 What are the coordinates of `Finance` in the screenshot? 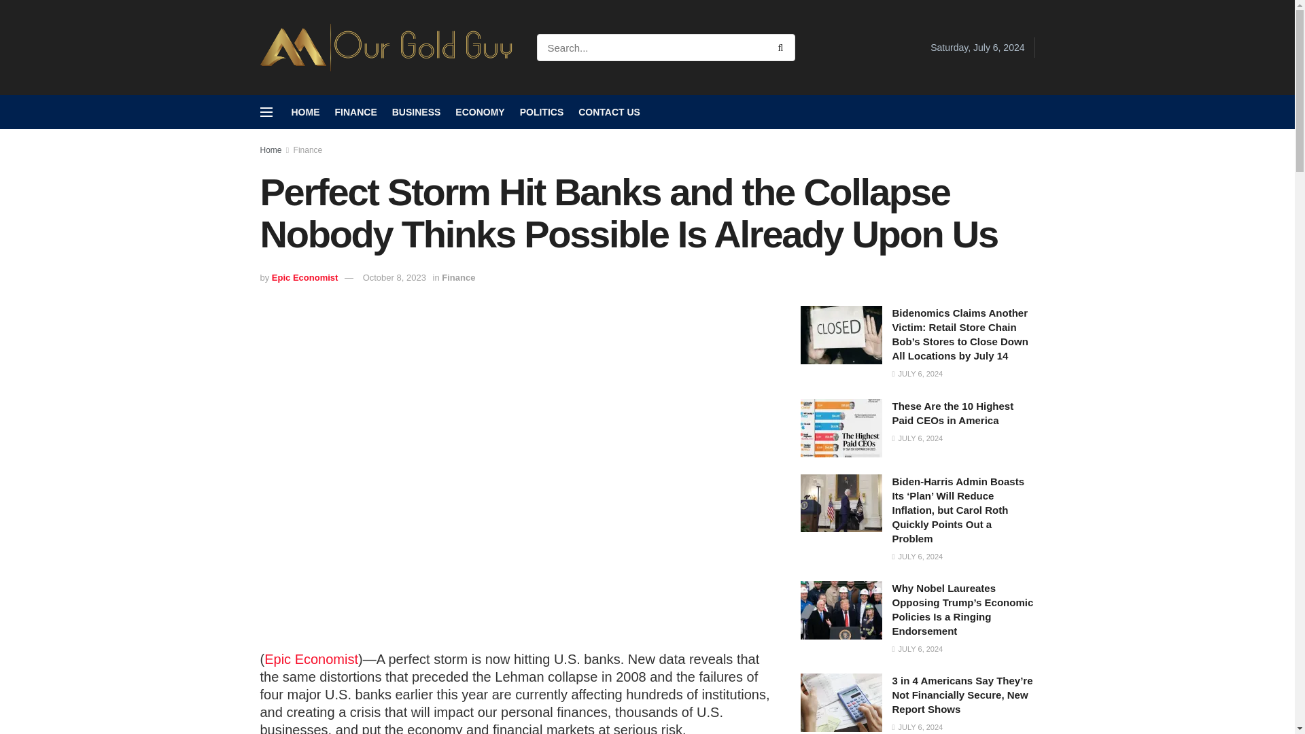 It's located at (458, 277).